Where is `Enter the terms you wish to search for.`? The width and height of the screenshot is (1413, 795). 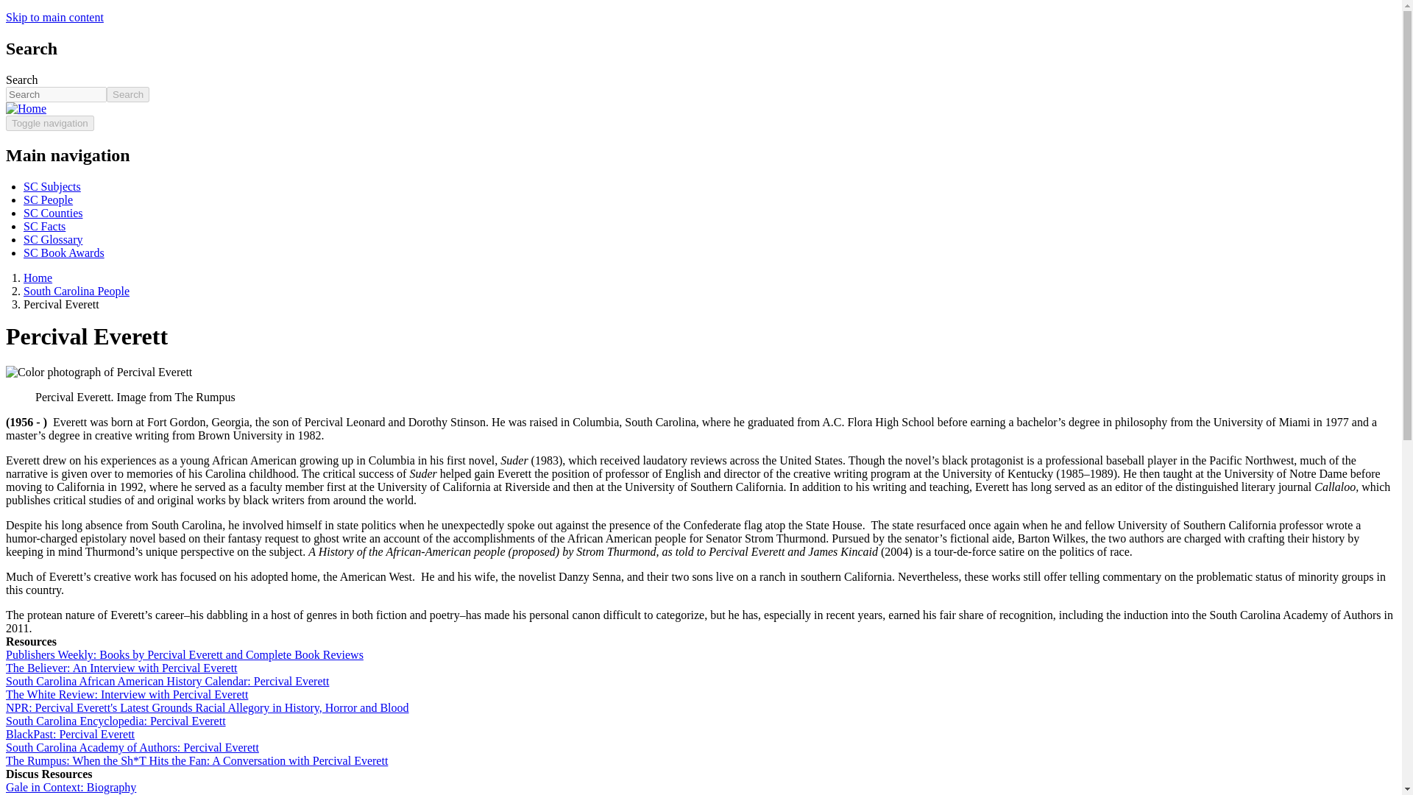 Enter the terms you wish to search for. is located at coordinates (56, 94).